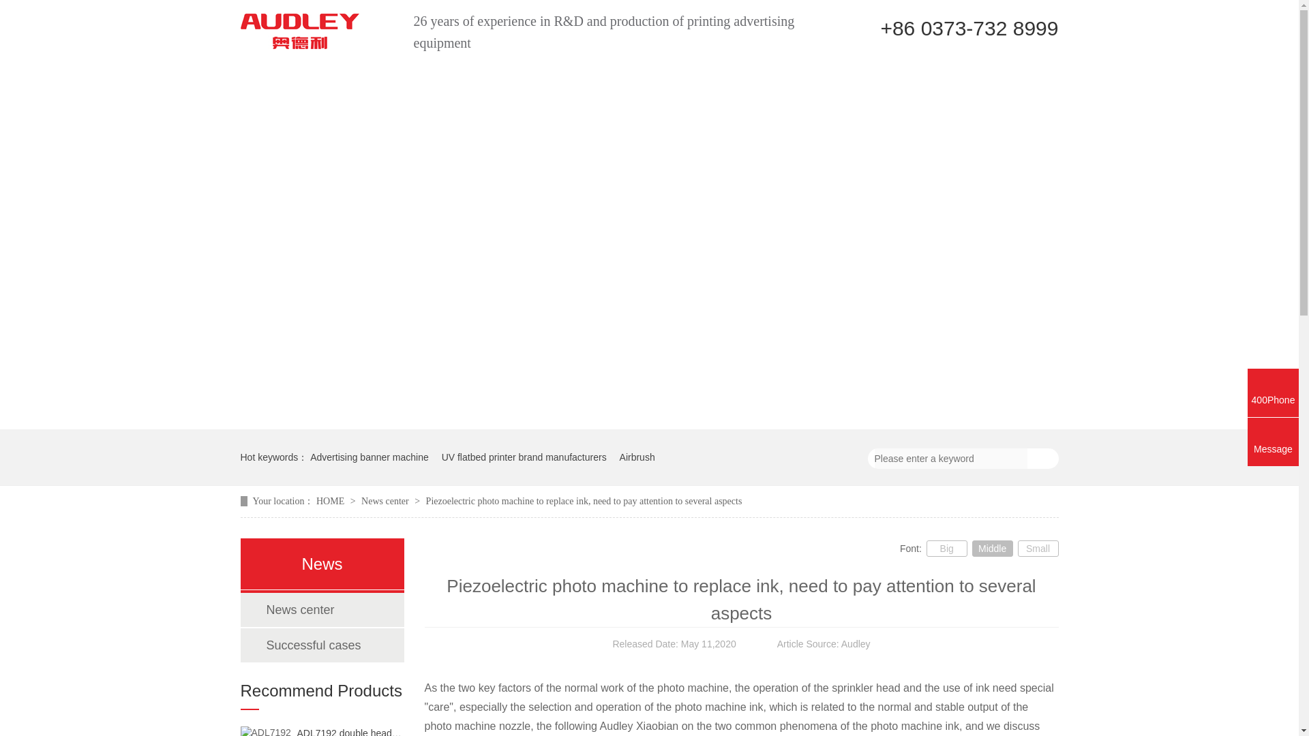  Describe the element at coordinates (299, 31) in the screenshot. I see `Henan Yindu Digital Co.,Ltd` at that location.